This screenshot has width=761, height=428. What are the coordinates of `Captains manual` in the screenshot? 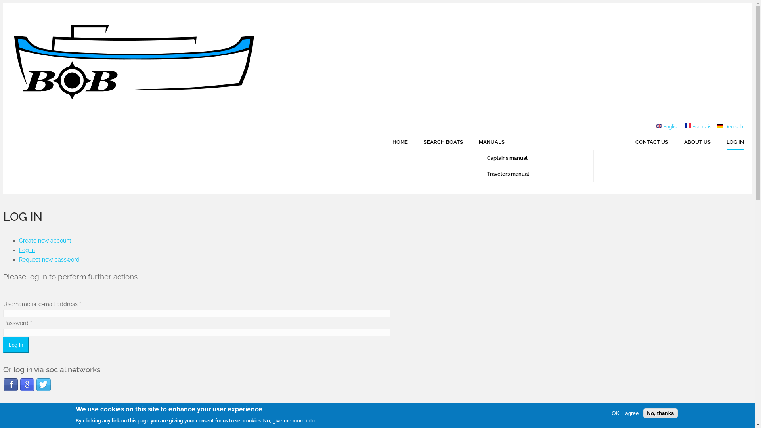 It's located at (544, 158).